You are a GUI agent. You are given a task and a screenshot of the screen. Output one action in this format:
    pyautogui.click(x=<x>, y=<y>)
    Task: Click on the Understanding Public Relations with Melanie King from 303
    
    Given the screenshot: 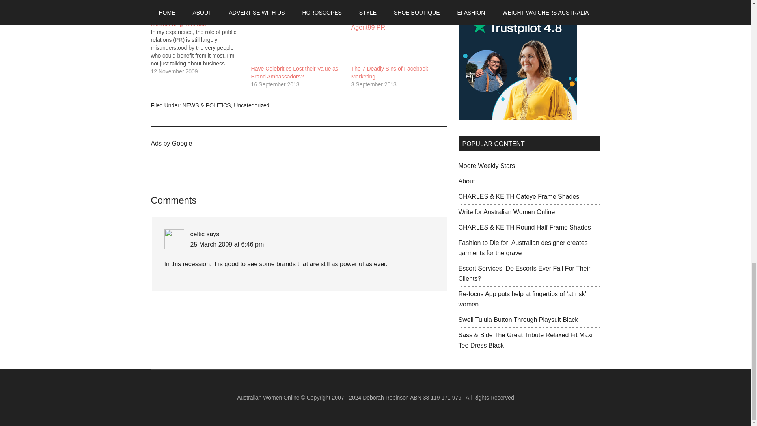 What is the action you would take?
    pyautogui.click(x=195, y=20)
    